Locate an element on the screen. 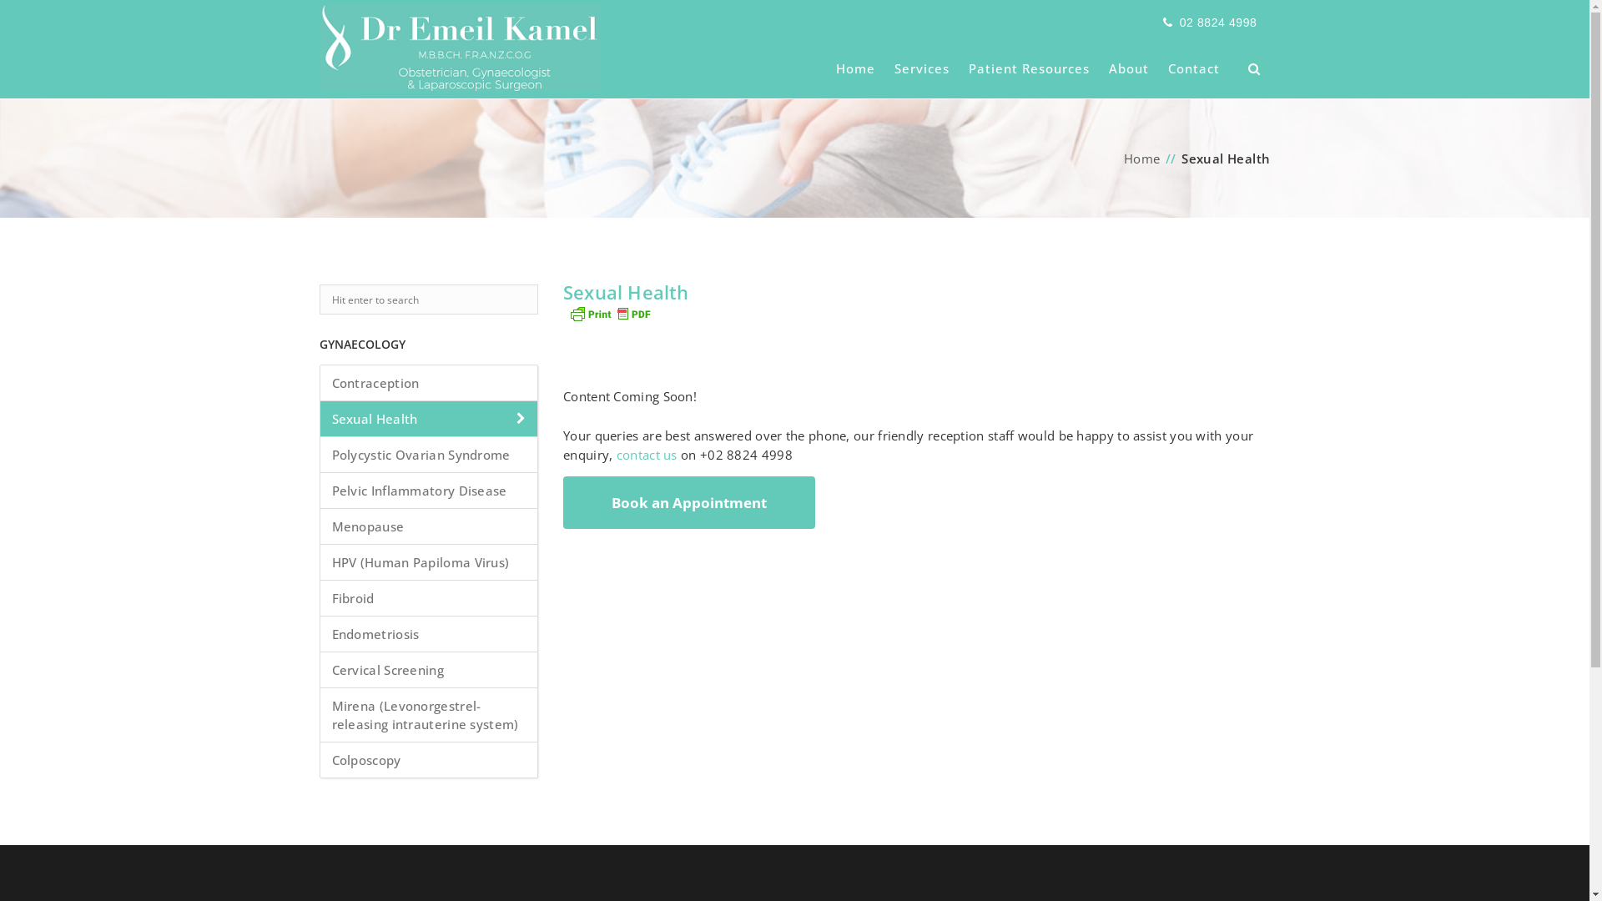 This screenshot has height=901, width=1602. Book an Appointment is located at coordinates (689, 502).